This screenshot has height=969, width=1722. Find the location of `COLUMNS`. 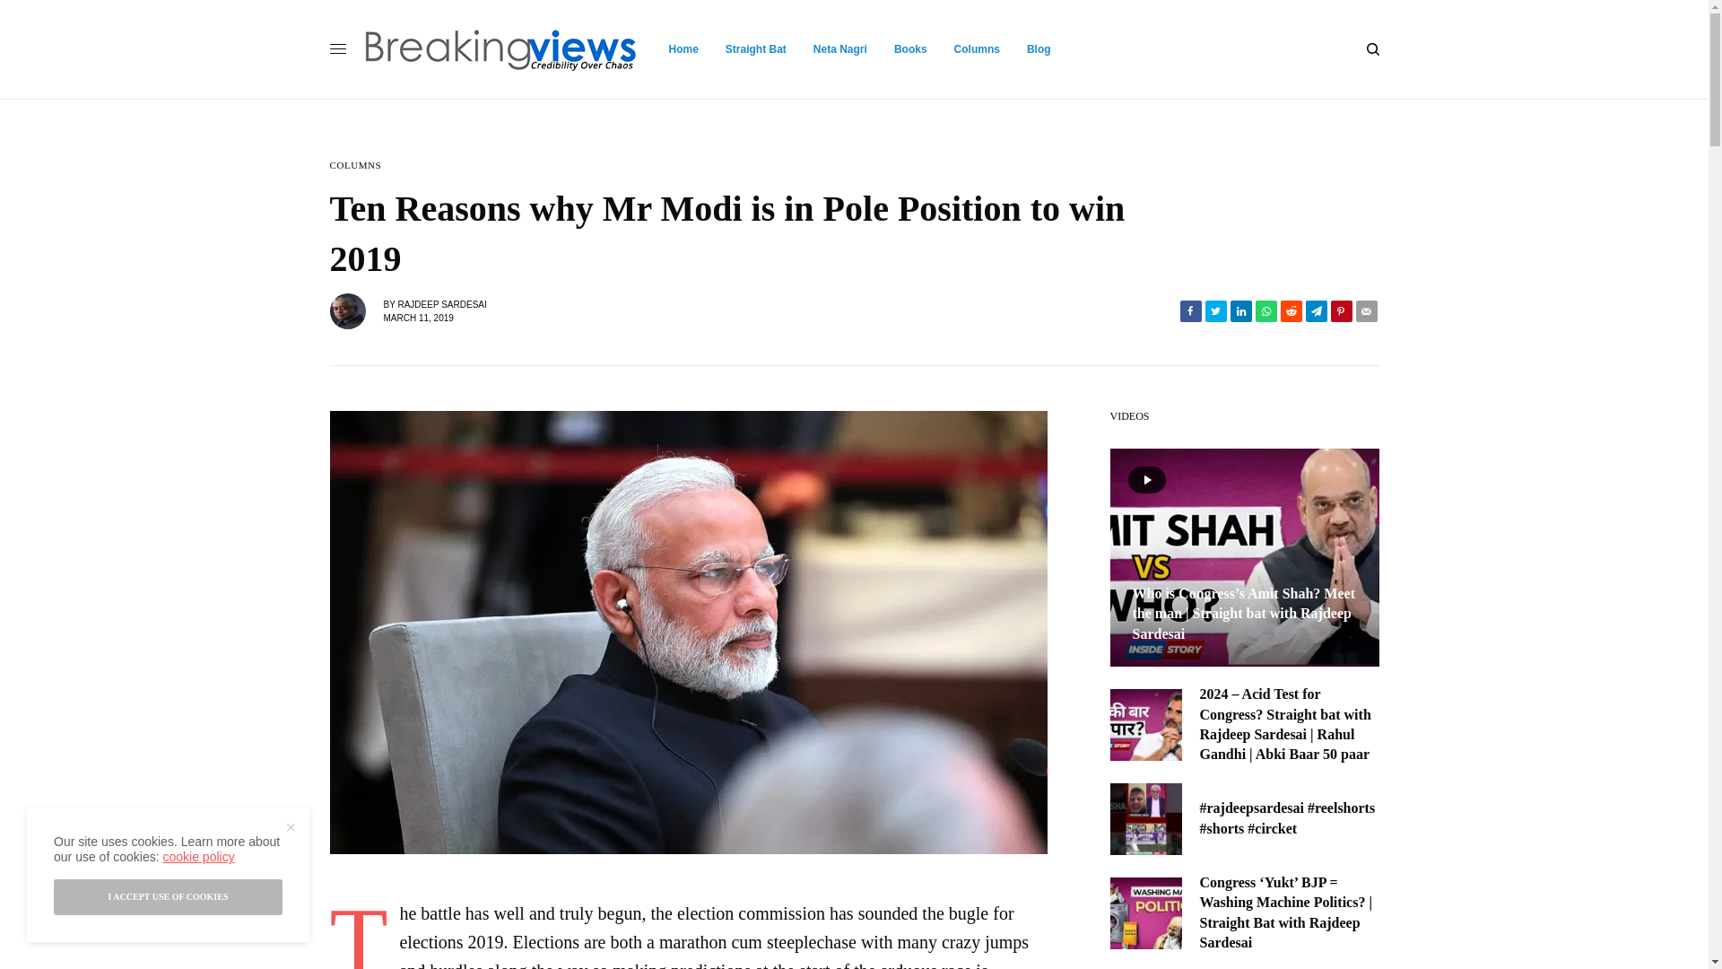

COLUMNS is located at coordinates (356, 165).